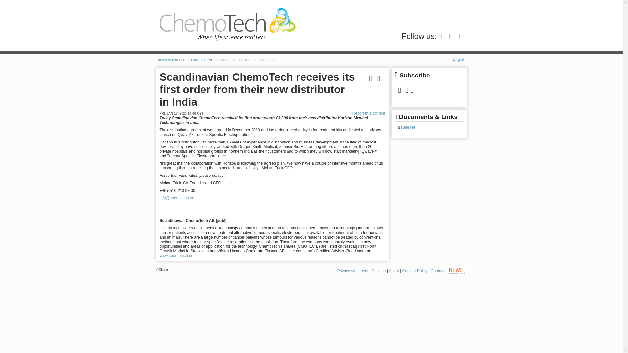 Image resolution: width=628 pixels, height=353 pixels. What do you see at coordinates (459, 59) in the screenshot?
I see `English` at bounding box center [459, 59].